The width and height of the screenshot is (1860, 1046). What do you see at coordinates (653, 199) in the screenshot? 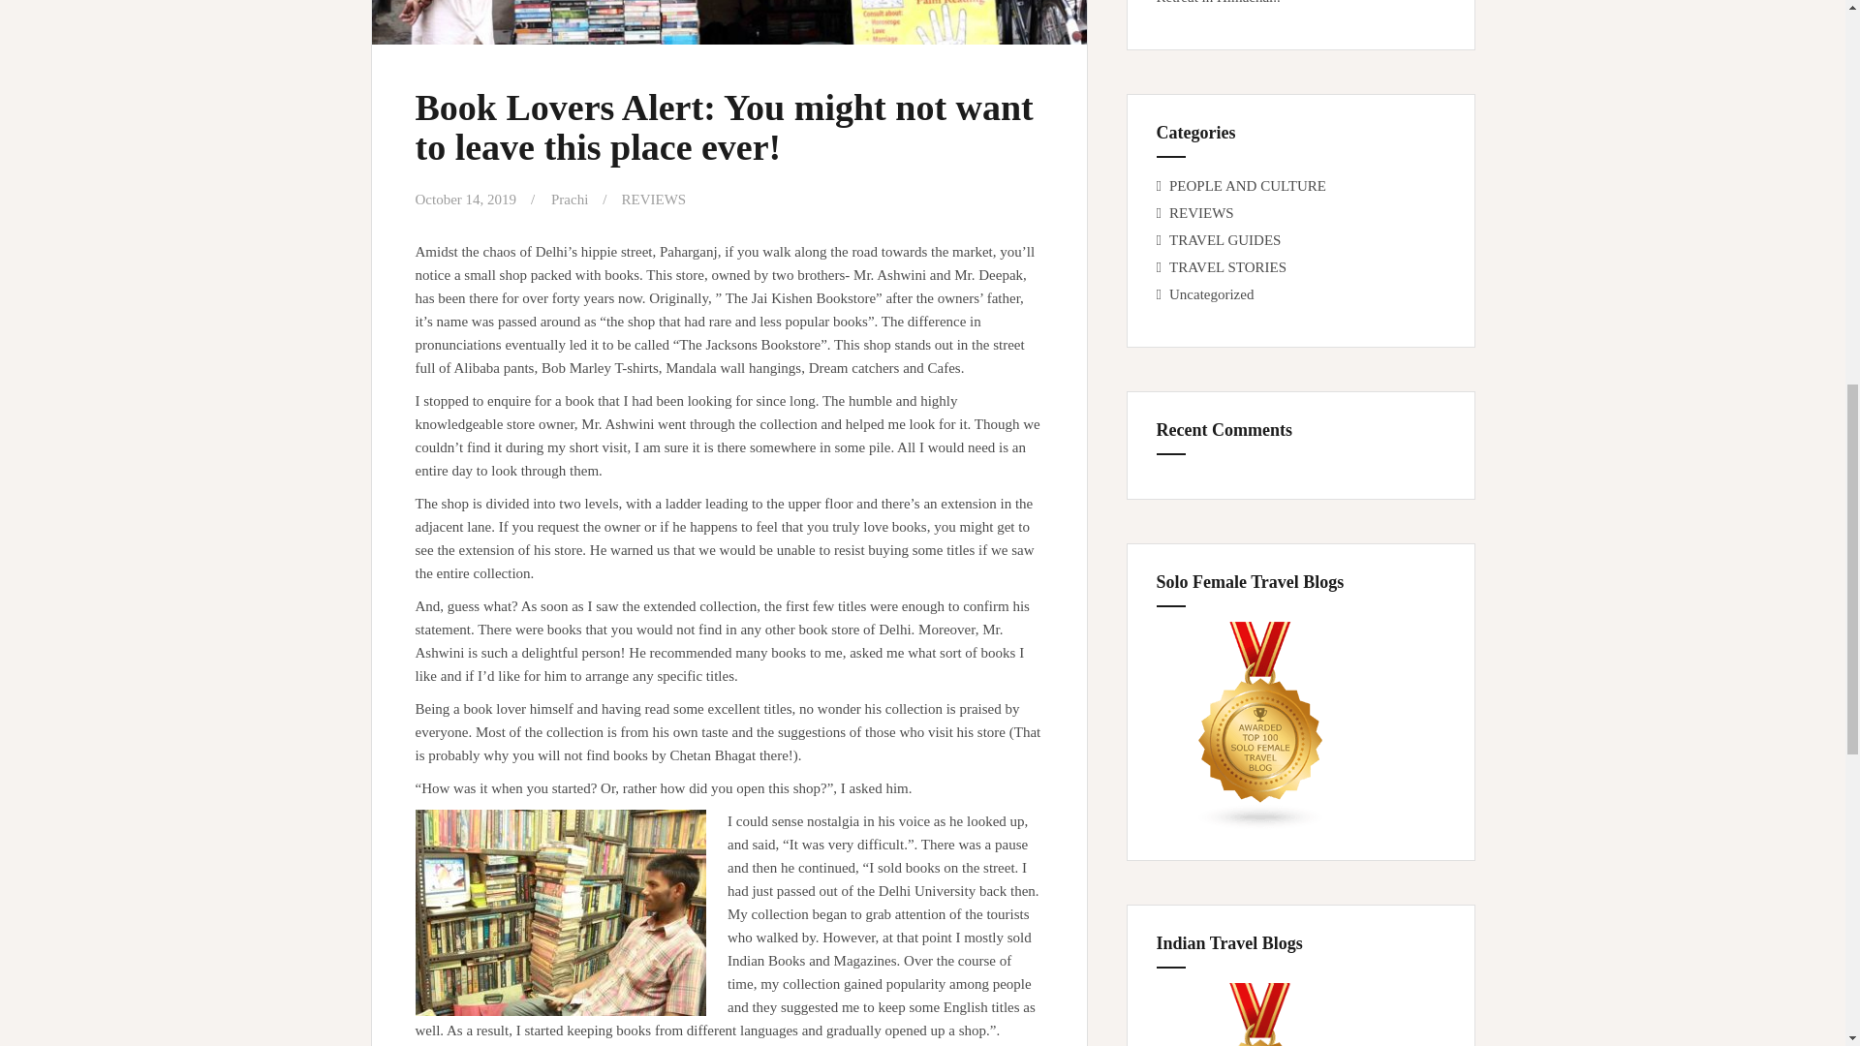
I see `REVIEWS` at bounding box center [653, 199].